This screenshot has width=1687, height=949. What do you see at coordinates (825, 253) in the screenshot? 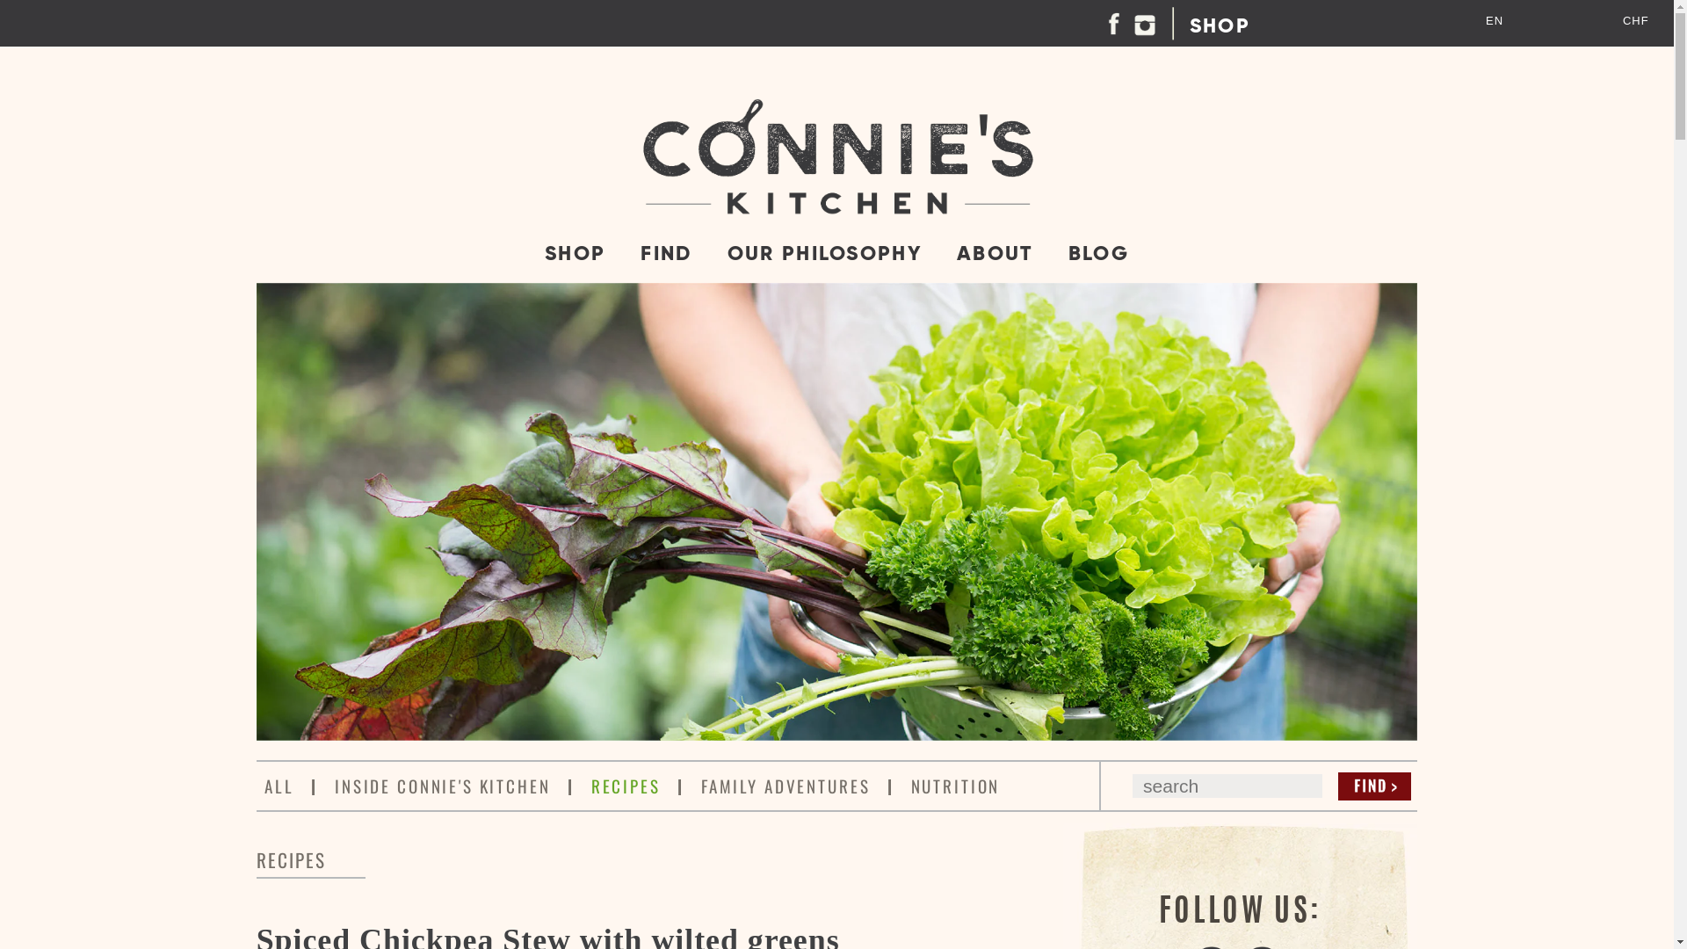
I see `OUR PHILOSOPHY` at bounding box center [825, 253].